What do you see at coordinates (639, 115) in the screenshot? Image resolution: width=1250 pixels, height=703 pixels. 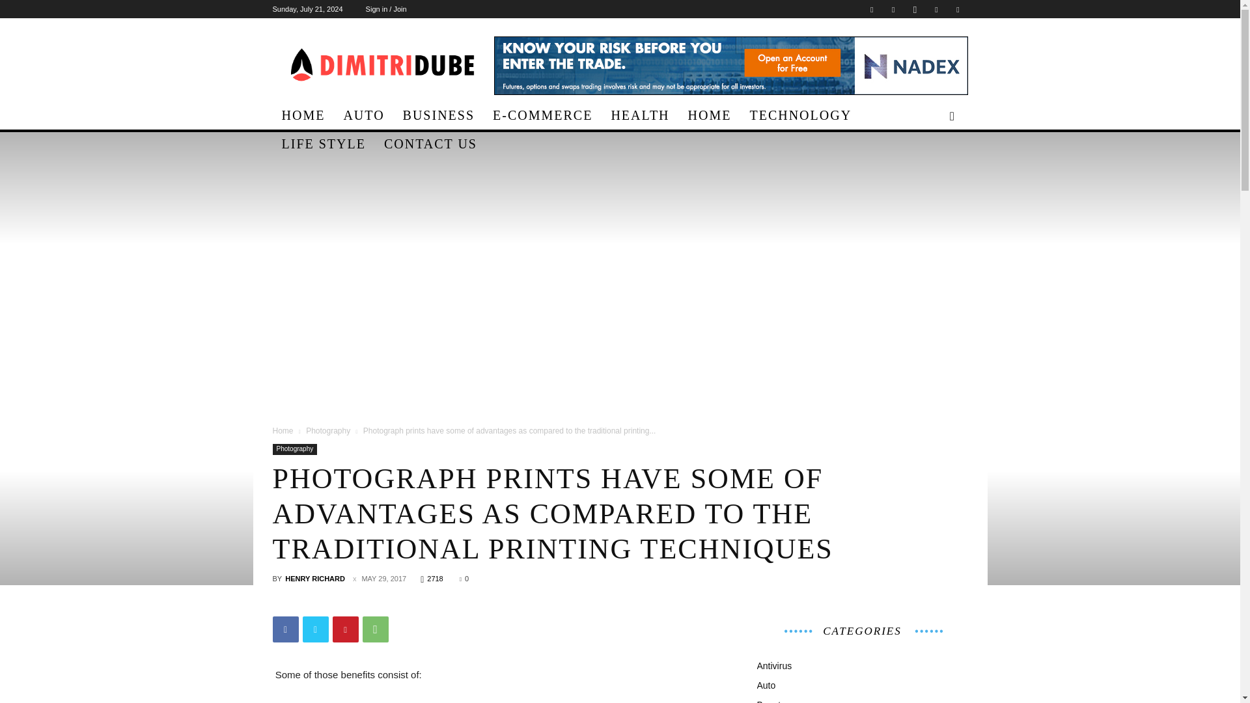 I see `HEALTH` at bounding box center [639, 115].